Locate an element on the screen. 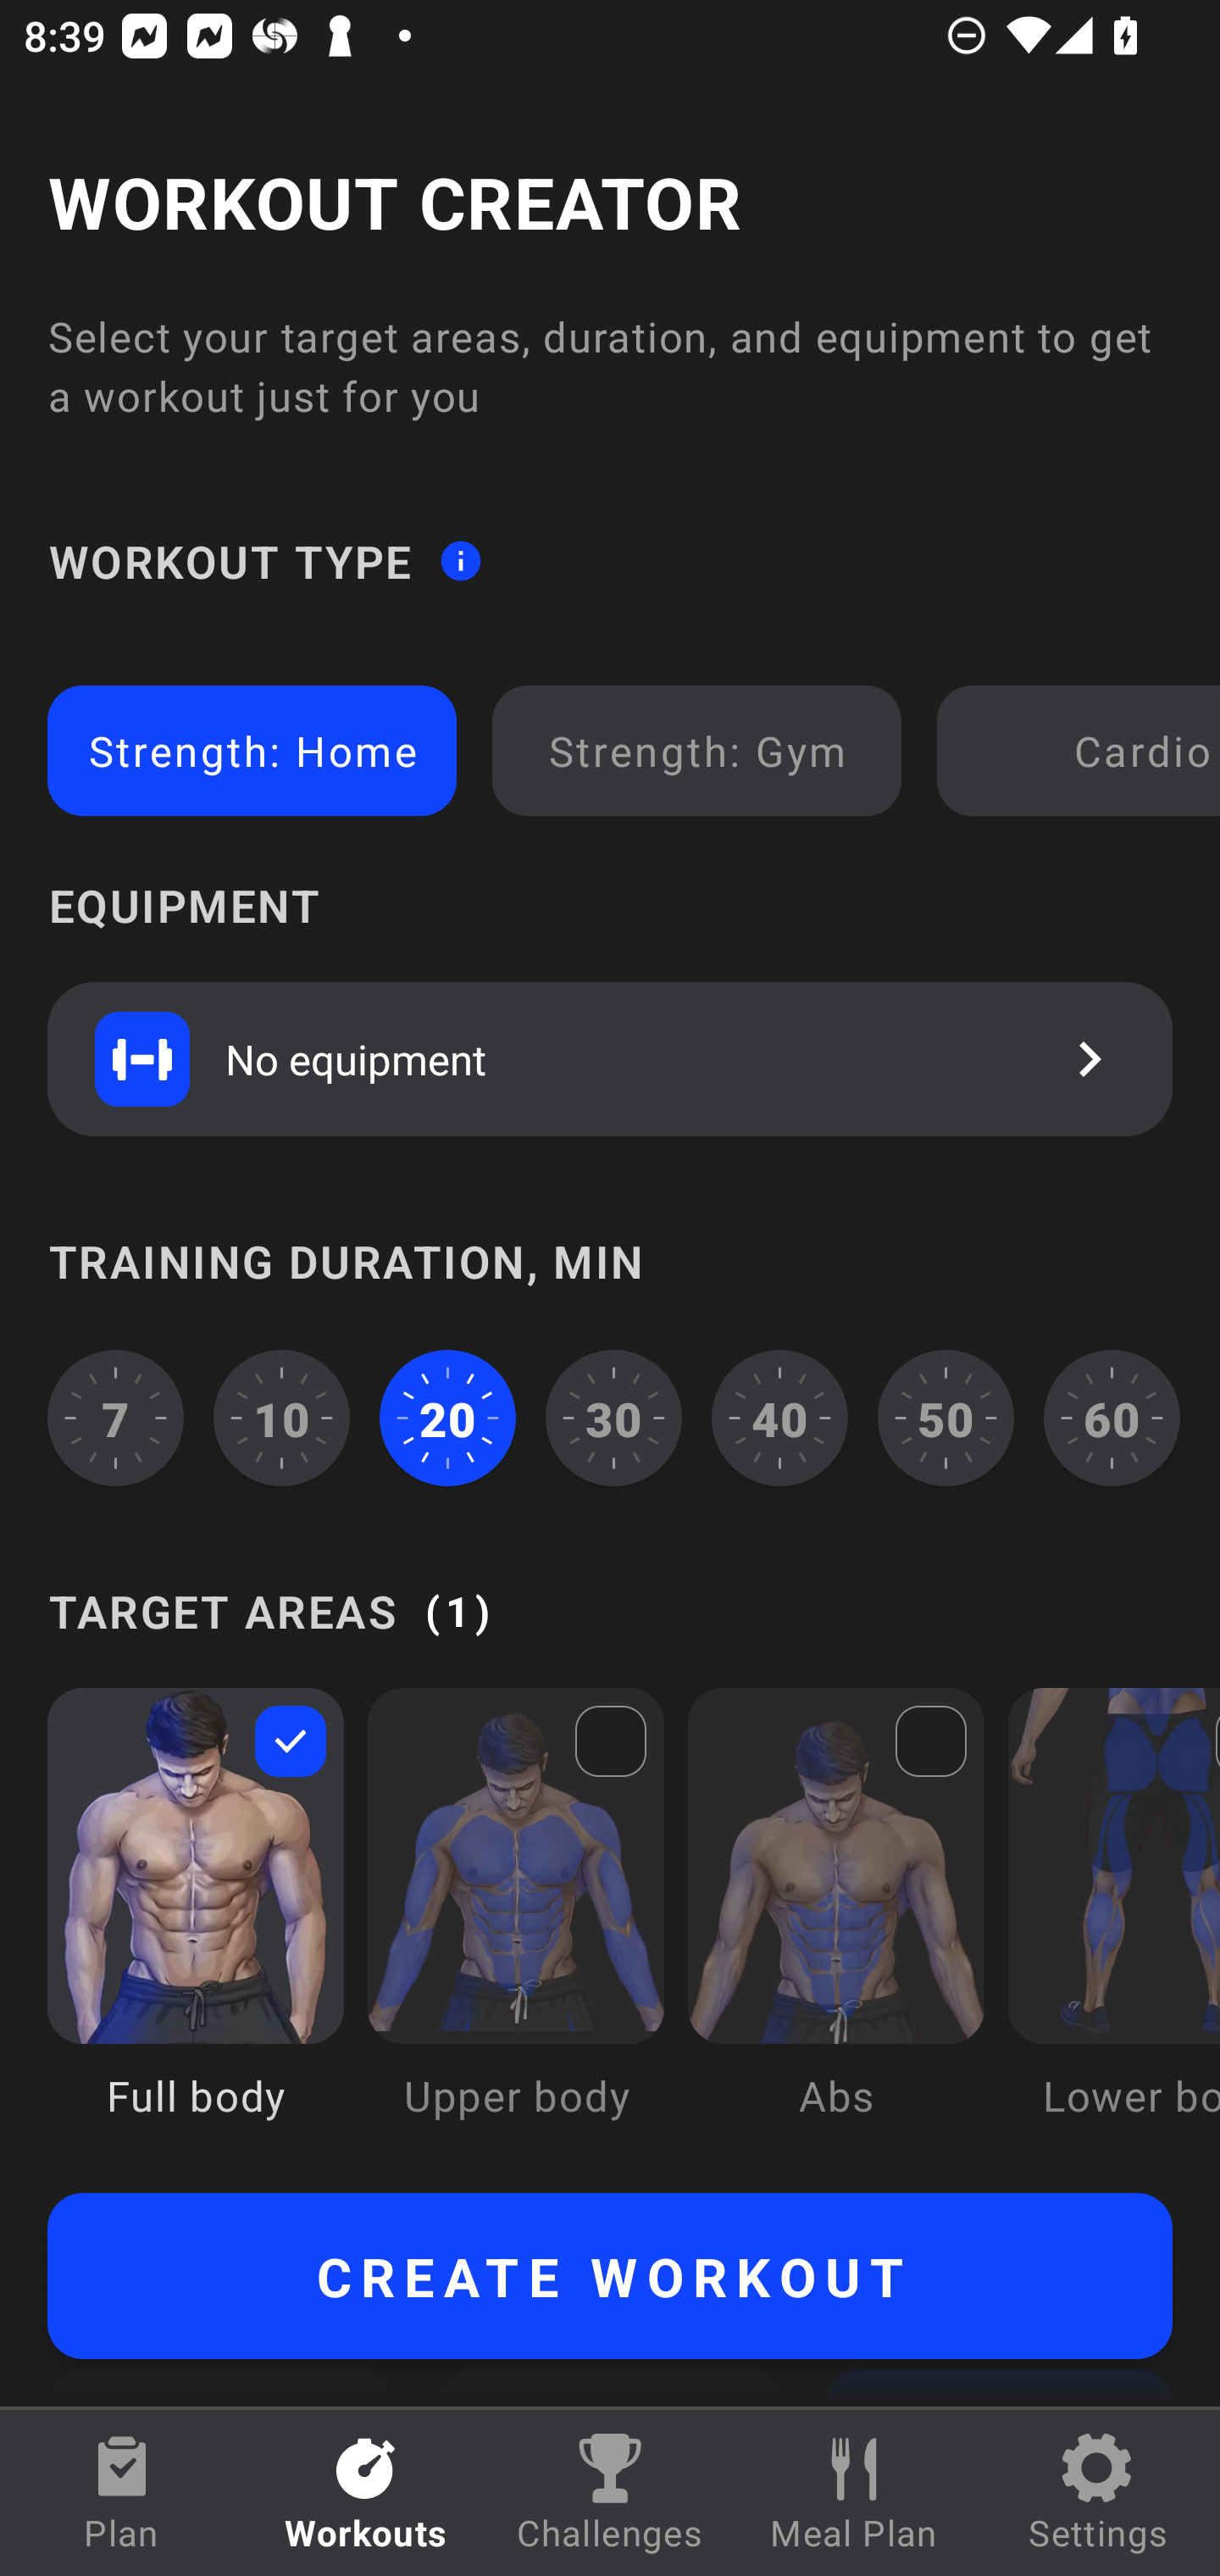 This screenshot has width=1220, height=2576. 60 is located at coordinates (1112, 1418).